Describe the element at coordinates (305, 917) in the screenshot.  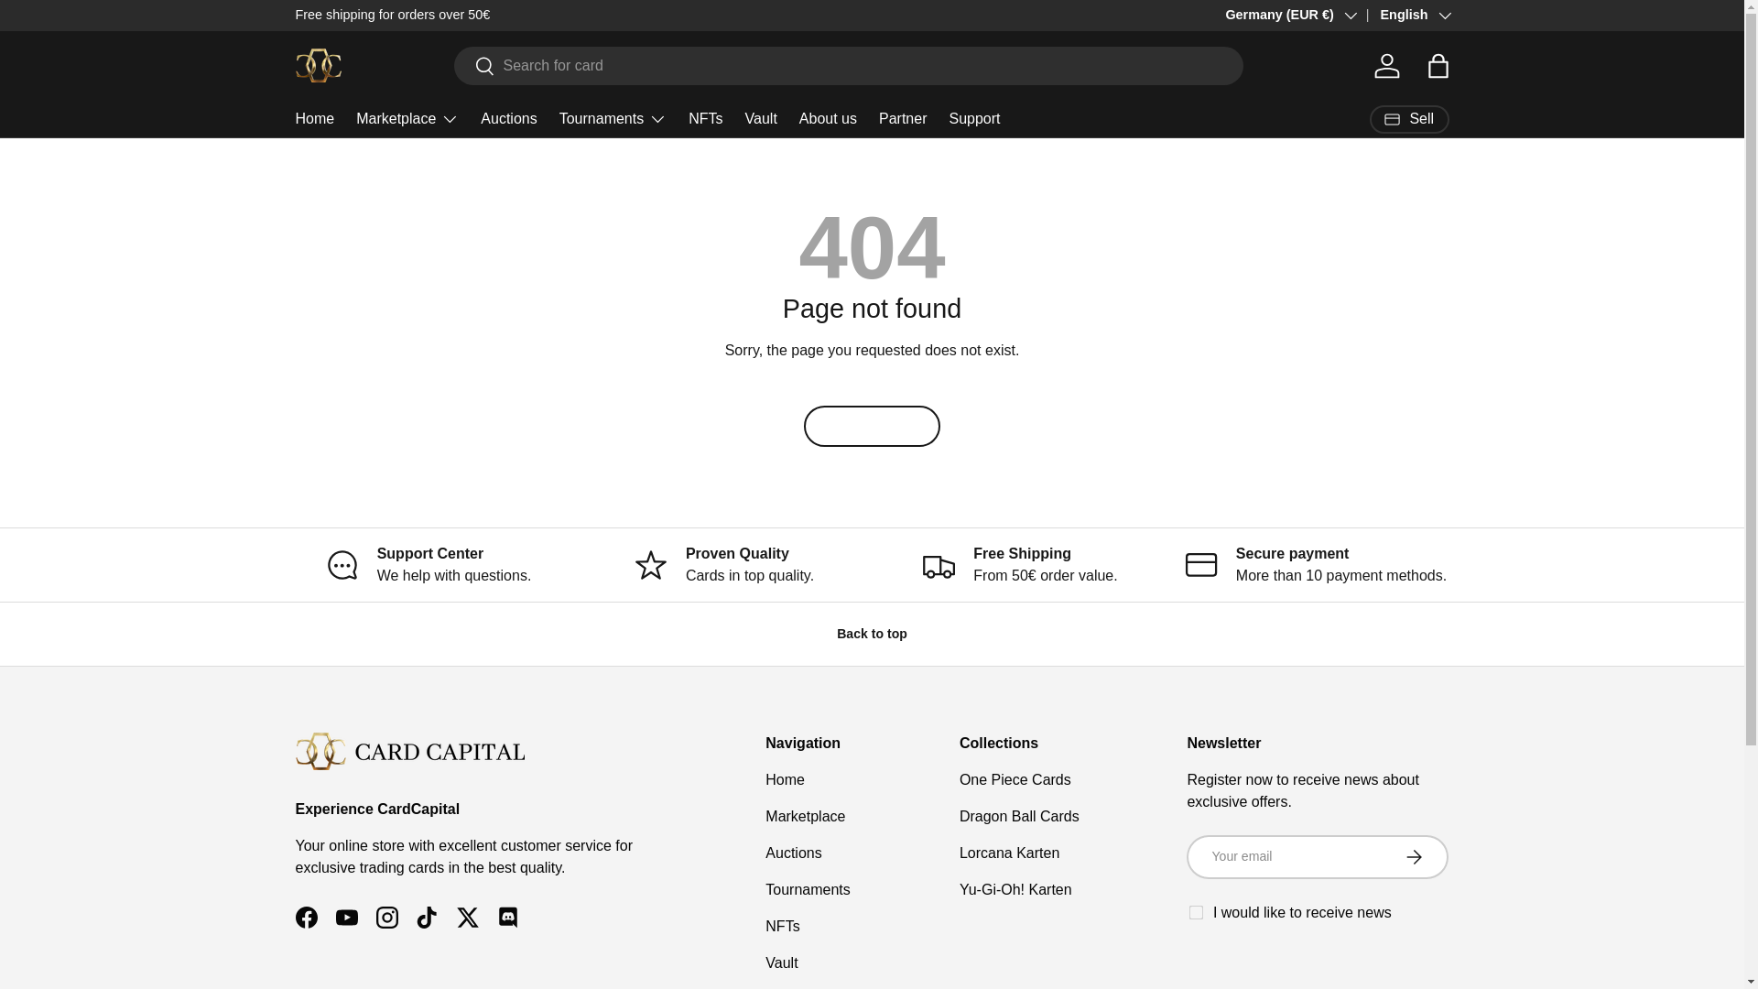
I see `CardCapital on Facebook` at that location.